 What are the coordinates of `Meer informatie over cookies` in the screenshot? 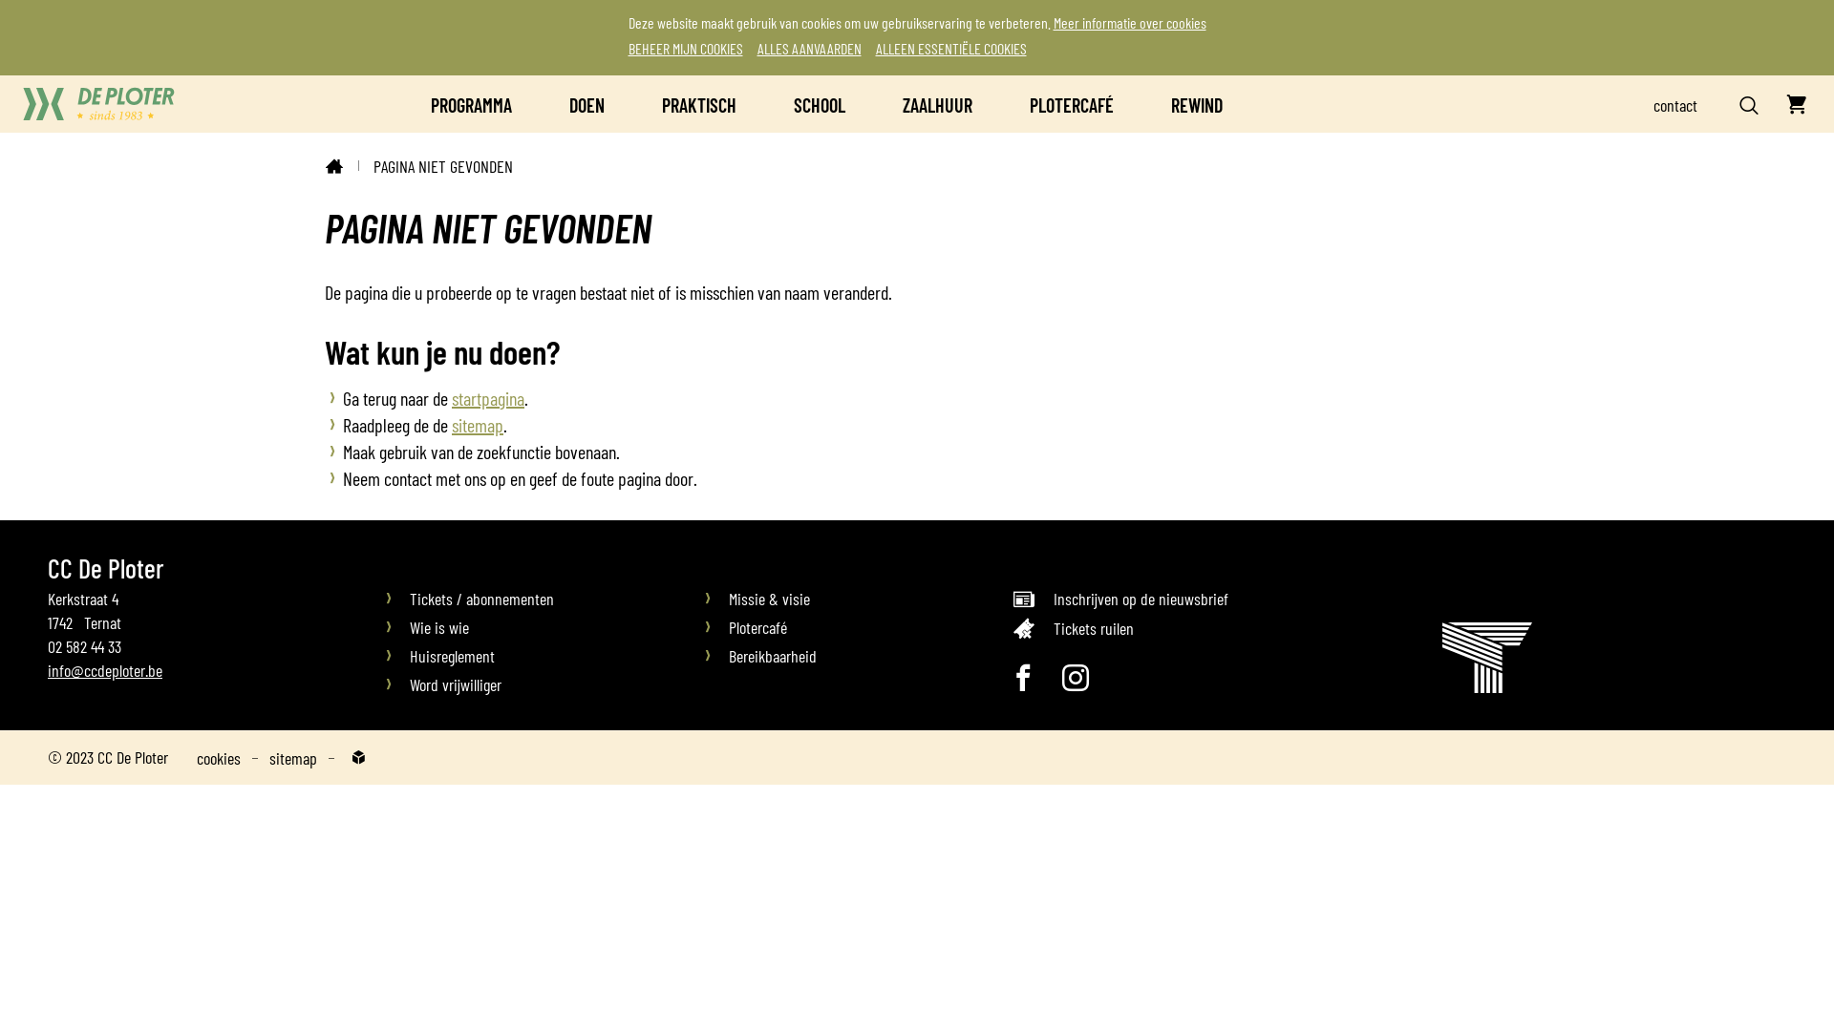 It's located at (1129, 23).